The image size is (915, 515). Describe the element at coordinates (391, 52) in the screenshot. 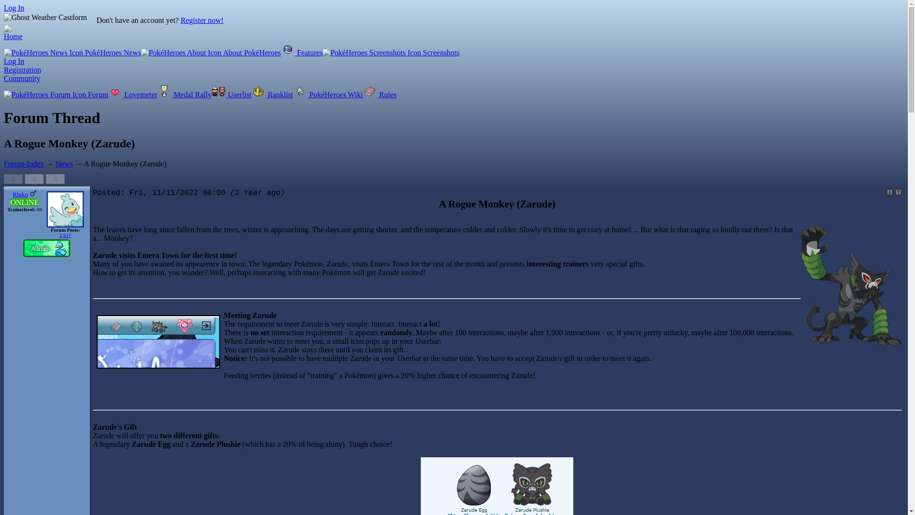

I see `Screenshots` at that location.